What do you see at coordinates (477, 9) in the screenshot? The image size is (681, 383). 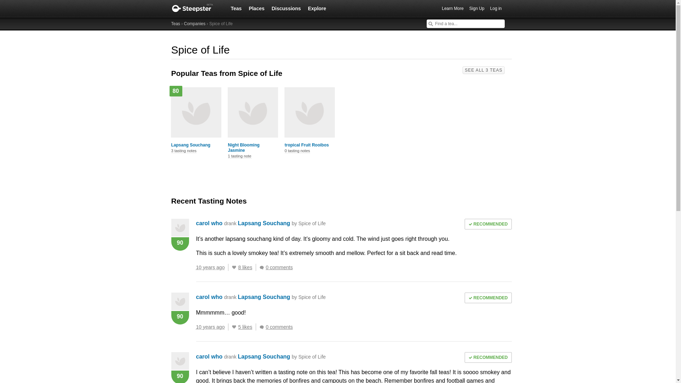 I see `Sign Up` at bounding box center [477, 9].